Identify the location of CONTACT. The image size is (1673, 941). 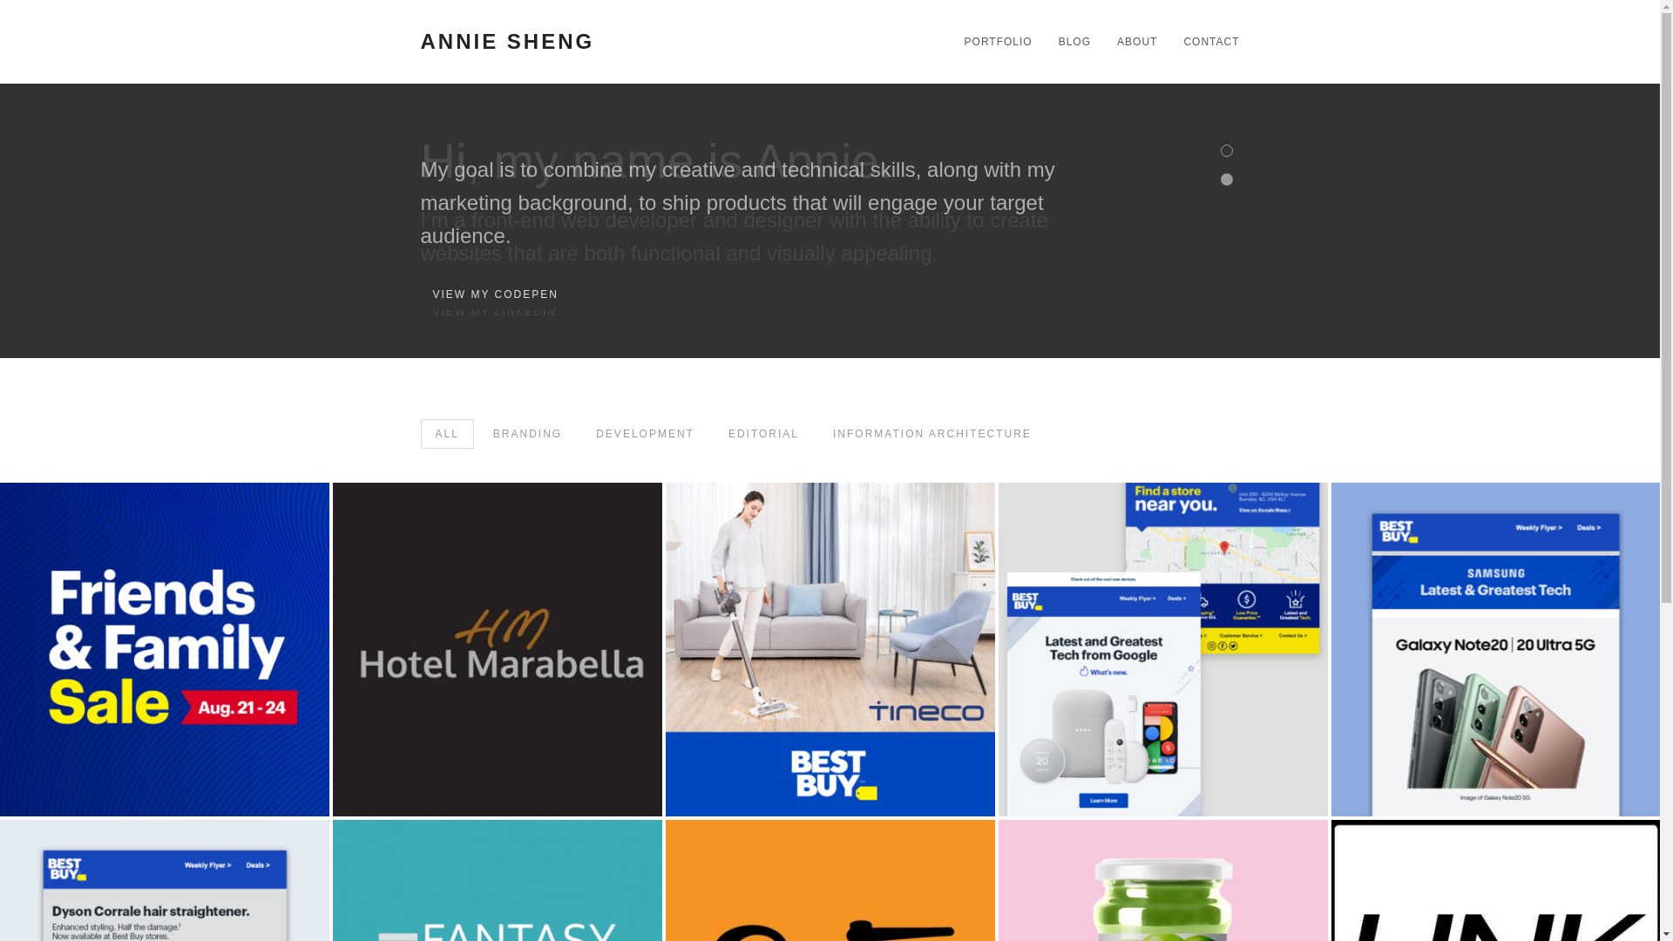
(1204, 42).